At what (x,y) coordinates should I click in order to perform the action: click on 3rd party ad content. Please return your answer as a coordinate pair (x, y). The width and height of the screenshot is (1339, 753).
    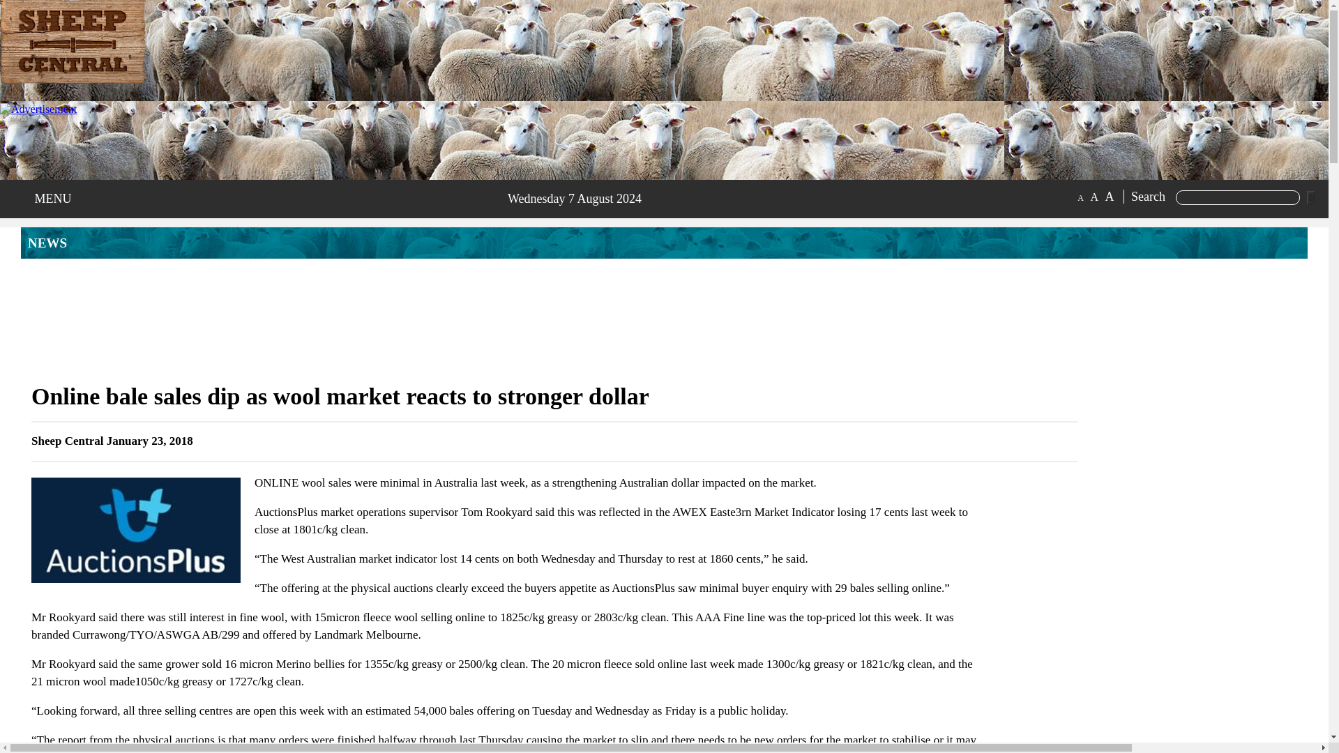
    Looking at the image, I should click on (663, 319).